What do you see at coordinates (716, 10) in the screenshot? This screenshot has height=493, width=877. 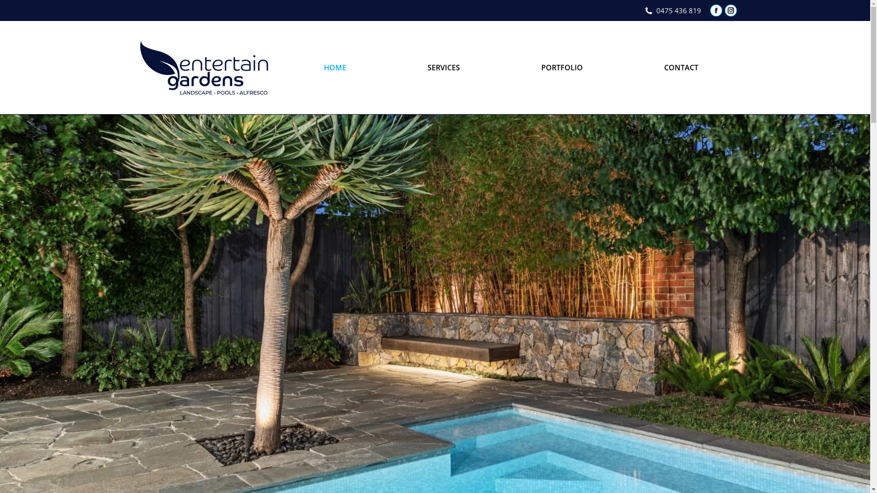 I see `Facebook page opens in new window` at bounding box center [716, 10].